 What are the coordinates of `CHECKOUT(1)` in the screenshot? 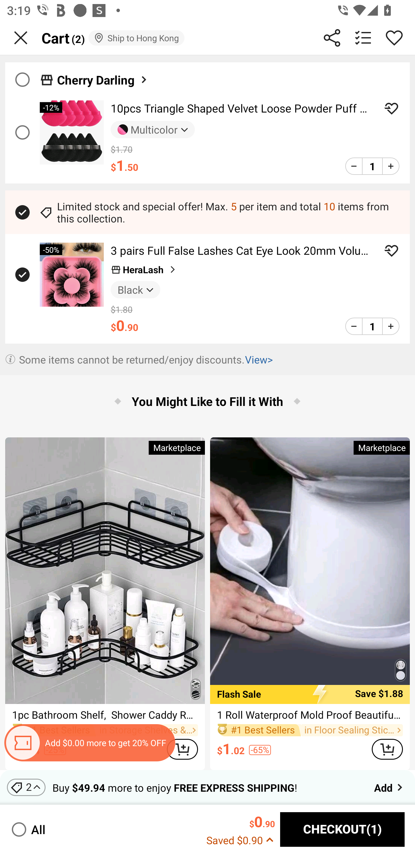 It's located at (342, 829).